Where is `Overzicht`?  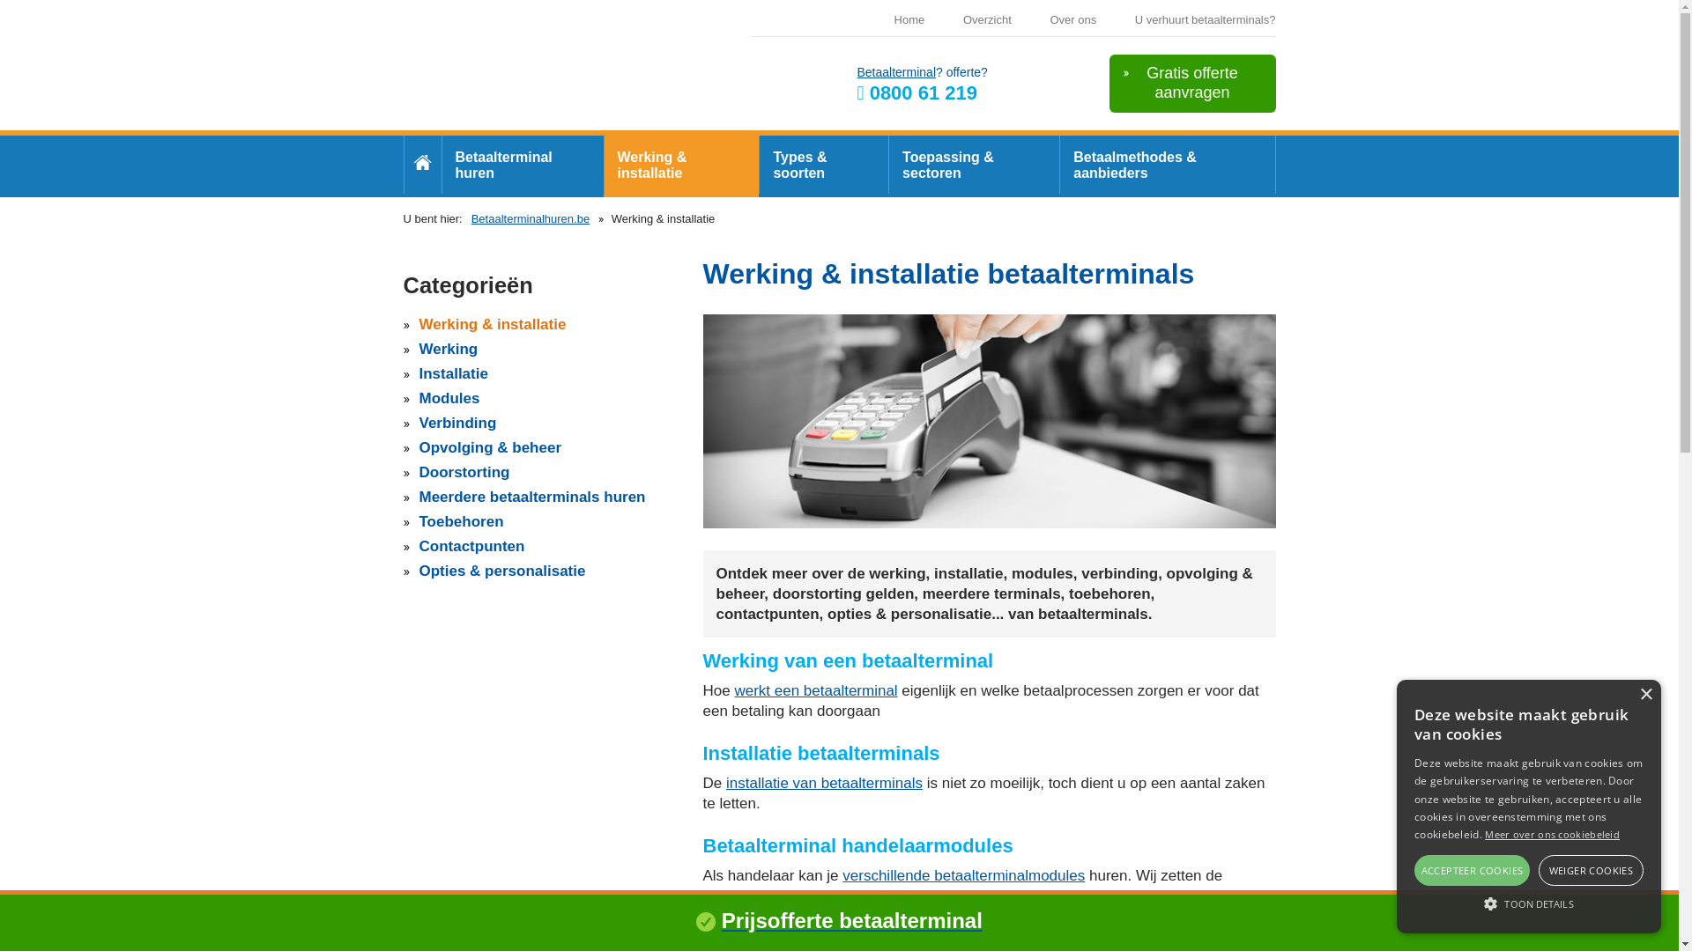
Overzicht is located at coordinates (987, 19).